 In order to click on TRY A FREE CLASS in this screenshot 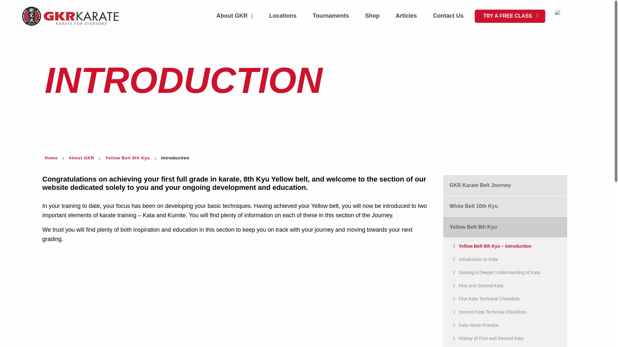, I will do `click(510, 16)`.